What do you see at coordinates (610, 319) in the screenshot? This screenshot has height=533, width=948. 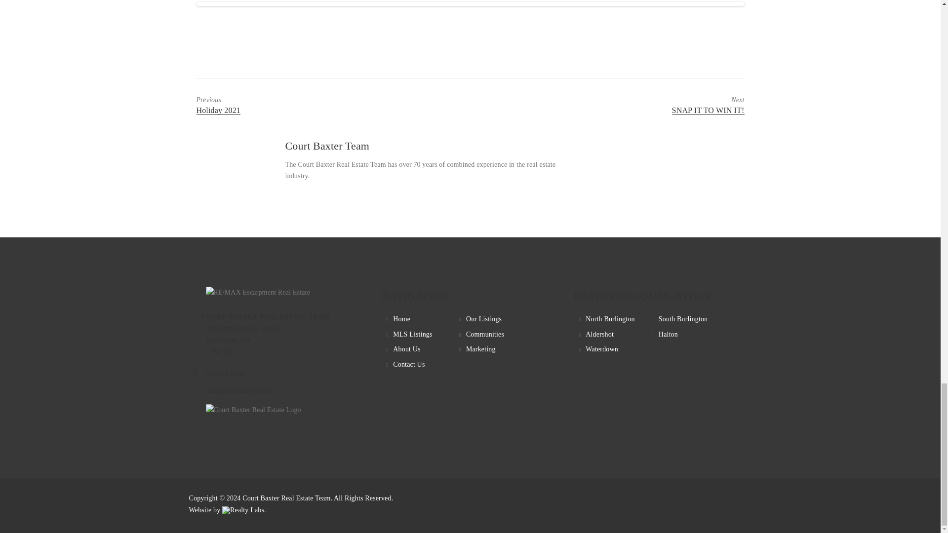 I see `Waterdown` at bounding box center [610, 319].